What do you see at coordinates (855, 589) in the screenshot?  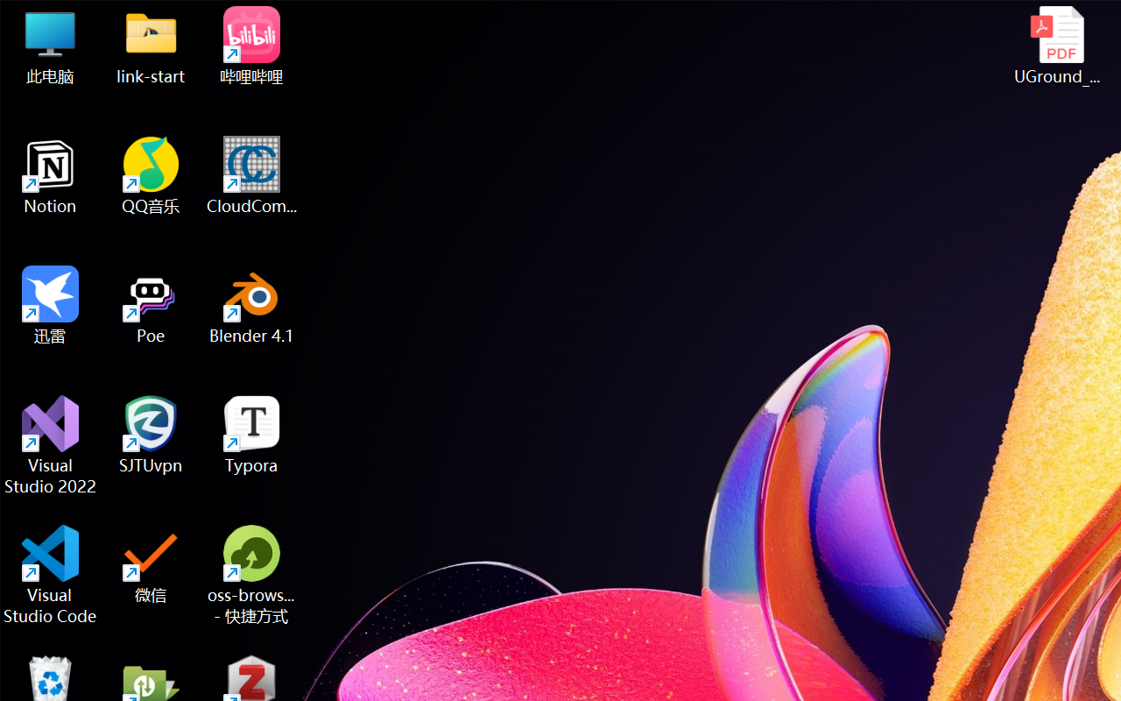 I see `February 8, 2024` at bounding box center [855, 589].